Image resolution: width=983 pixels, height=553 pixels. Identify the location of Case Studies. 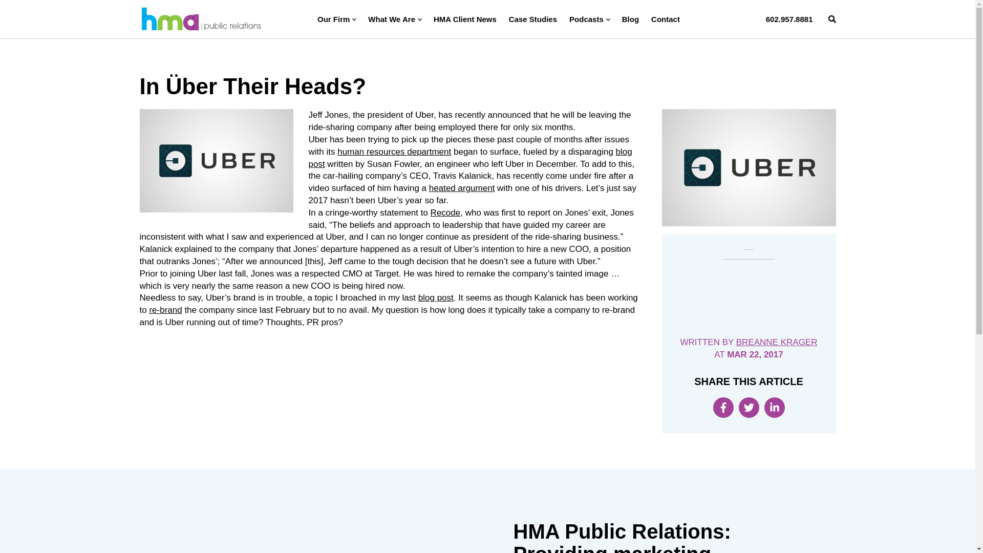
(533, 19).